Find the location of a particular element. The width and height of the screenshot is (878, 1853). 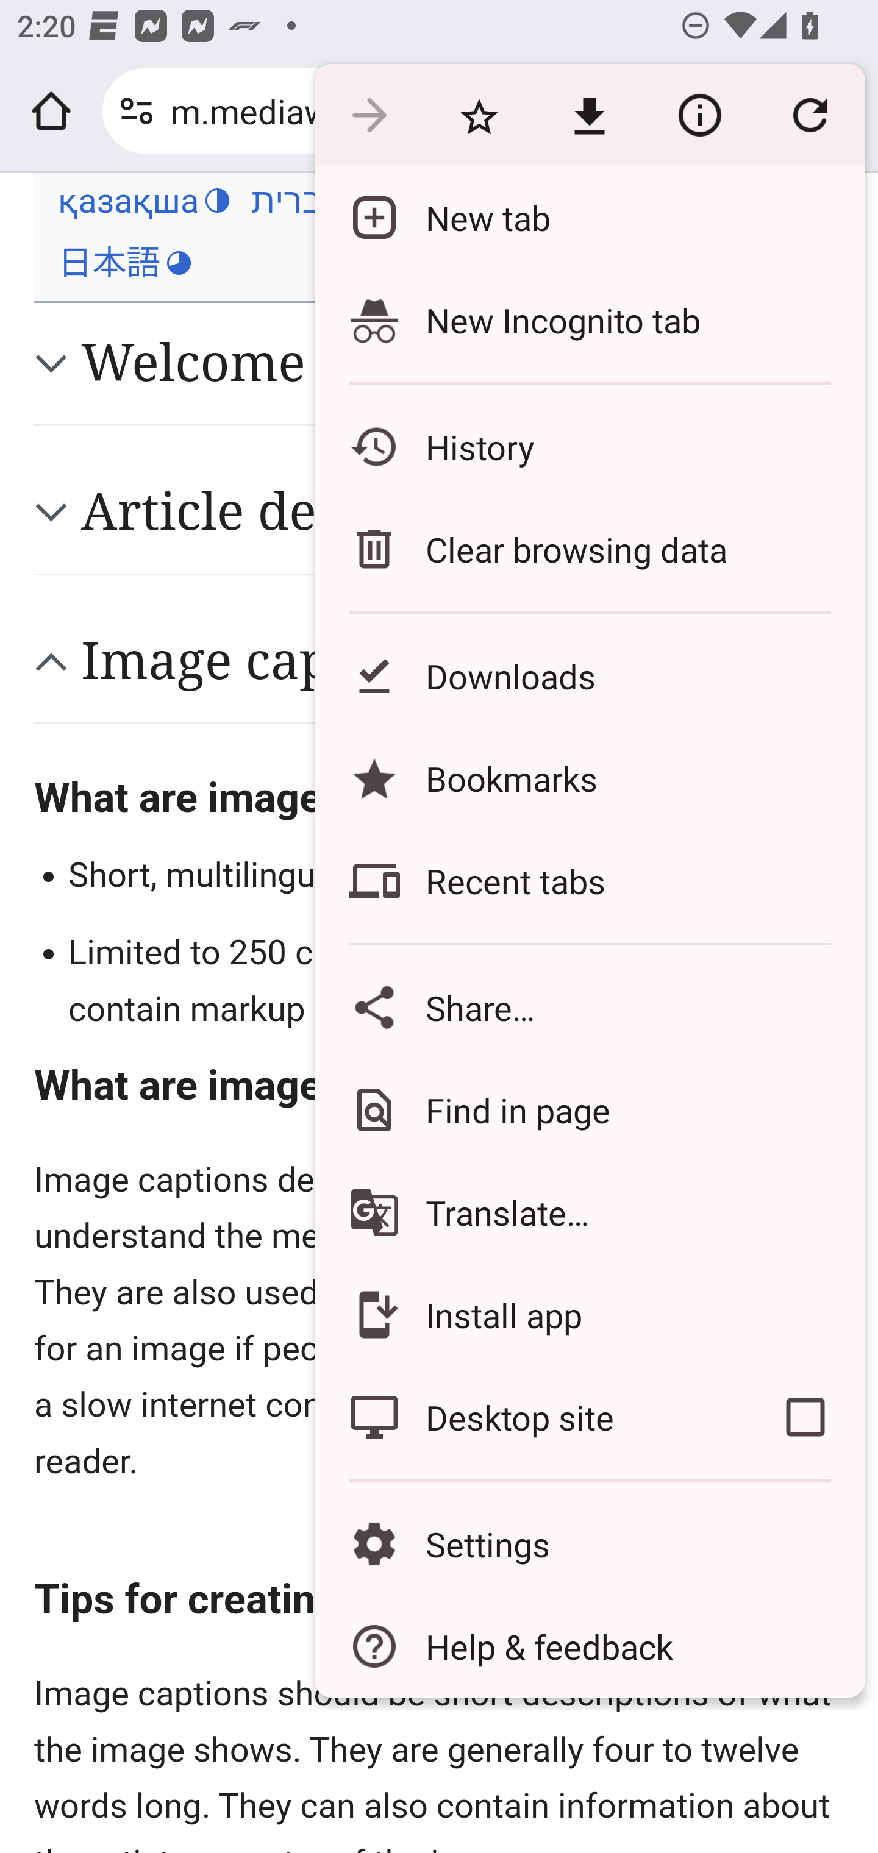

New tab is located at coordinates (589, 217).